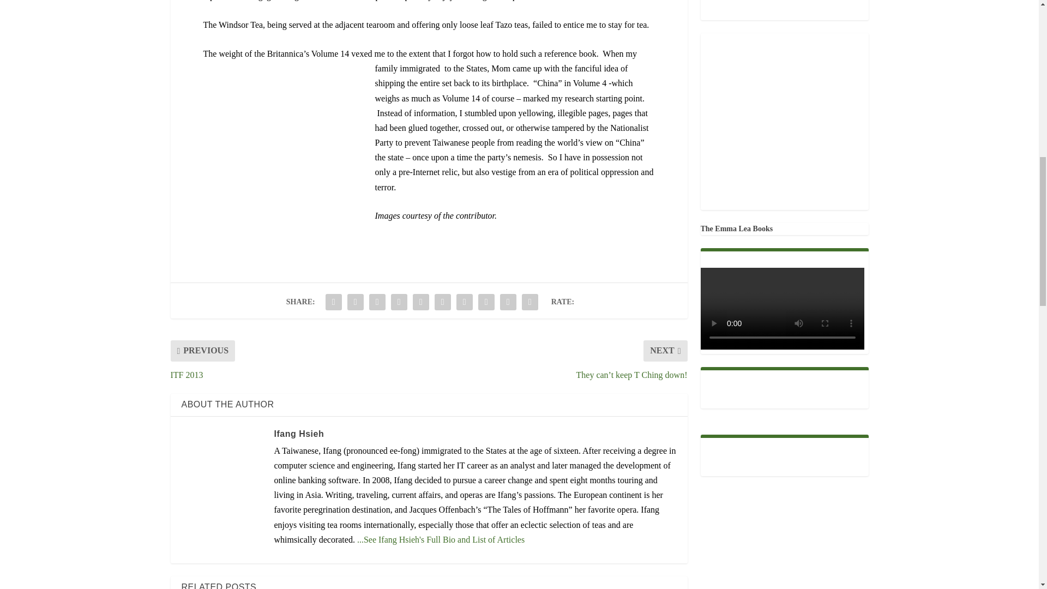 The image size is (1047, 589). Describe the element at coordinates (356, 302) in the screenshot. I see `Share "Bone China" via Twitter` at that location.